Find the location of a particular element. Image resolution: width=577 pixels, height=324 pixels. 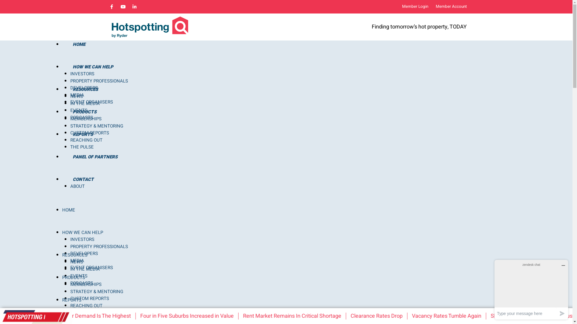

MEDIA is located at coordinates (77, 95).